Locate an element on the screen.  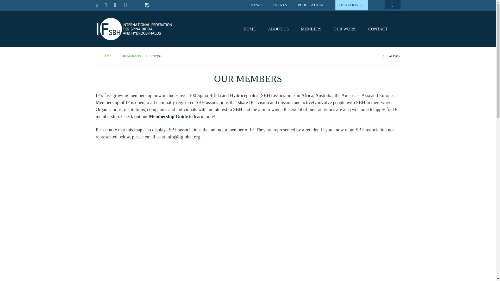
Go to Home. is located at coordinates (103, 56).